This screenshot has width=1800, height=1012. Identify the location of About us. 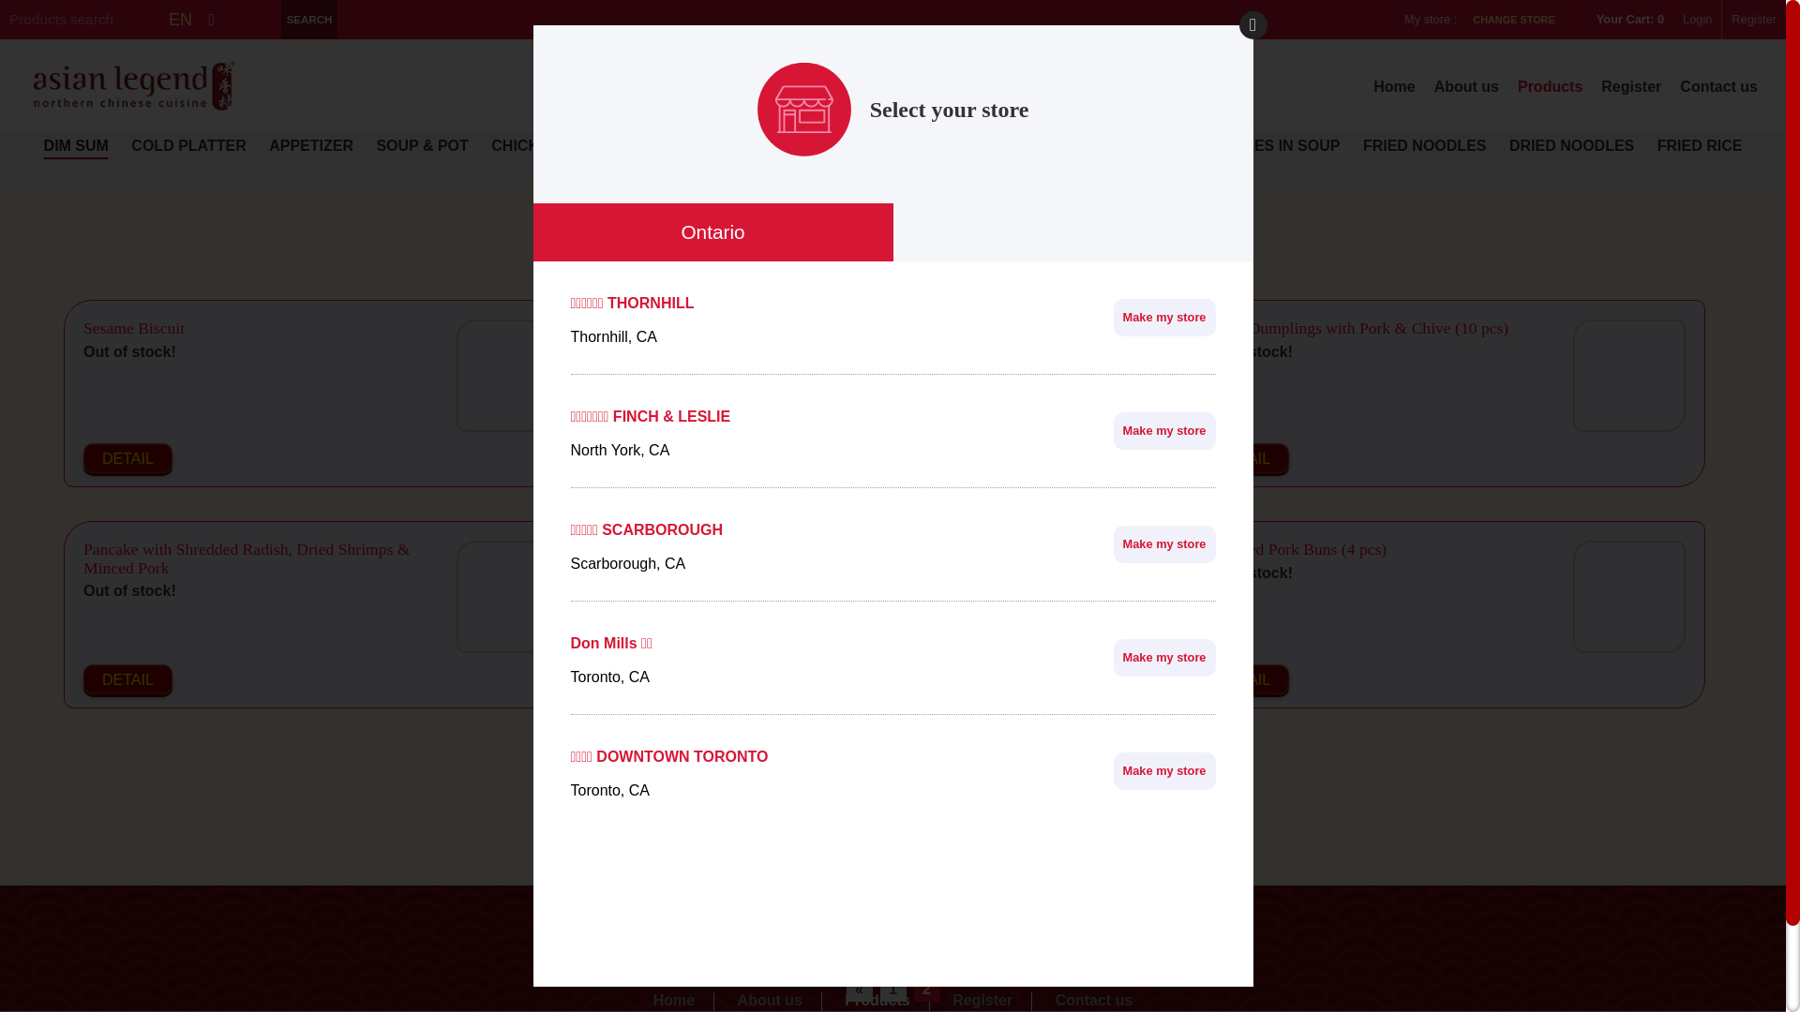
(771, 1002).